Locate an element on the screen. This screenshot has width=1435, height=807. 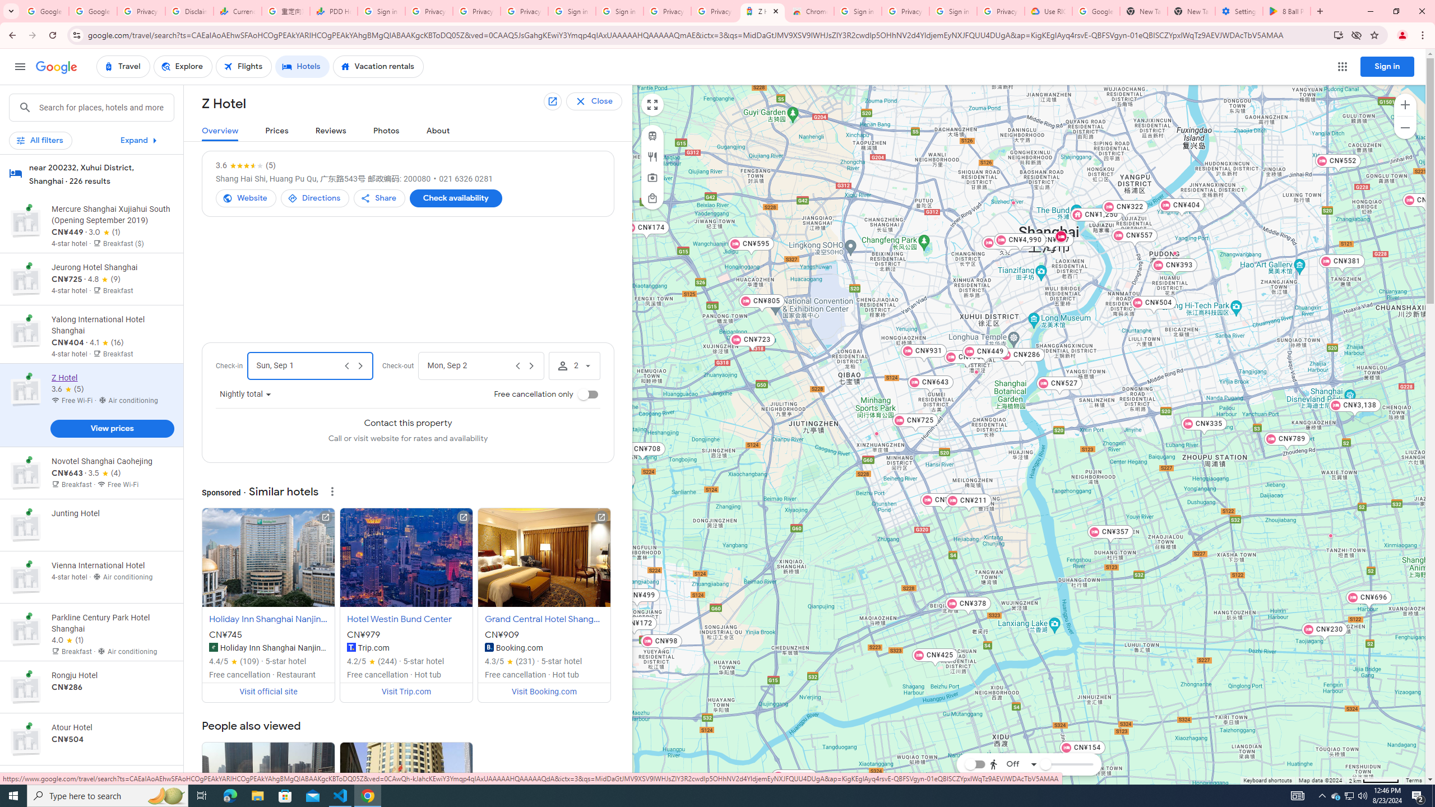
Directions is located at coordinates (315, 198).